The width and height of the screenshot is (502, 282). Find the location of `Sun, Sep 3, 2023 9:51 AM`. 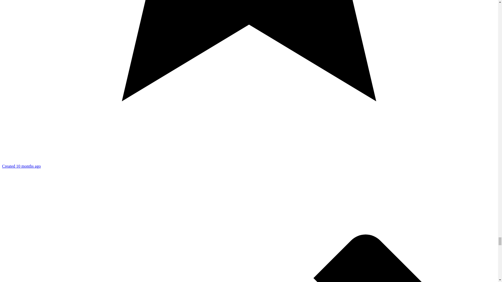

Sun, Sep 3, 2023 9:51 AM is located at coordinates (21, 166).